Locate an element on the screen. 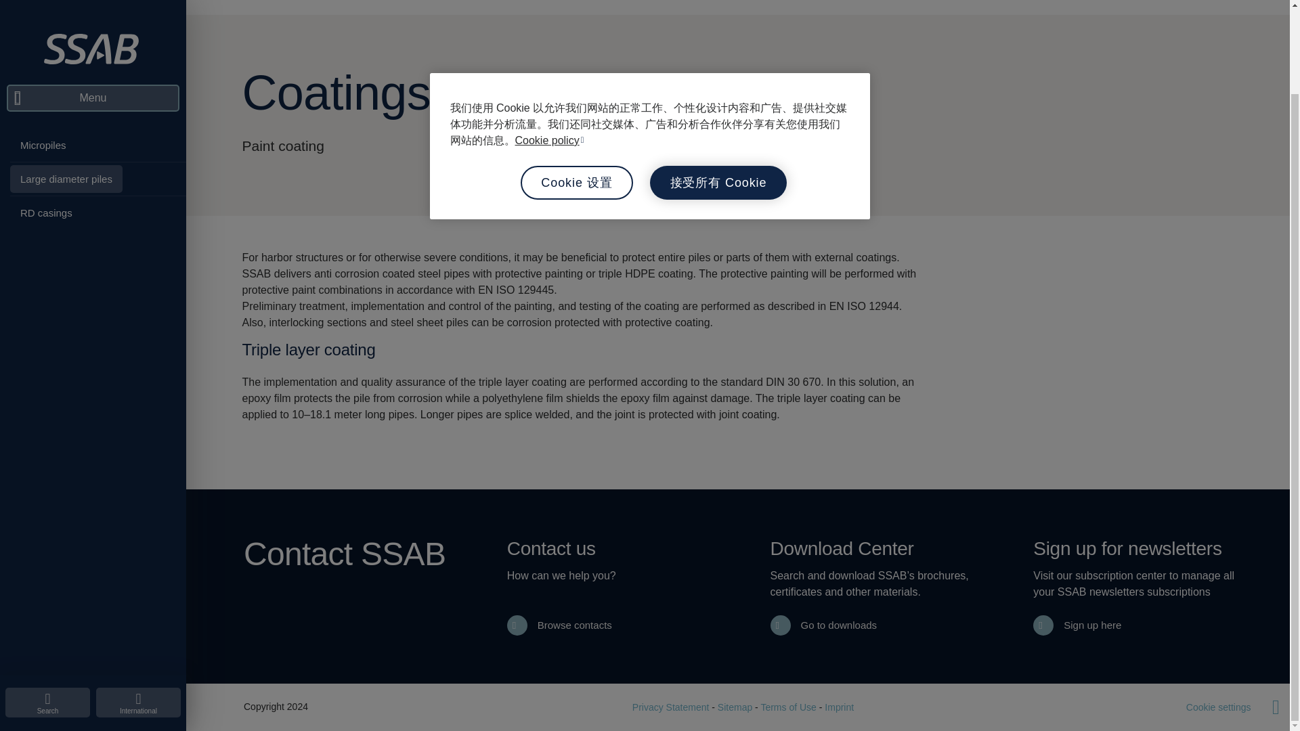  Search is located at coordinates (47, 604).